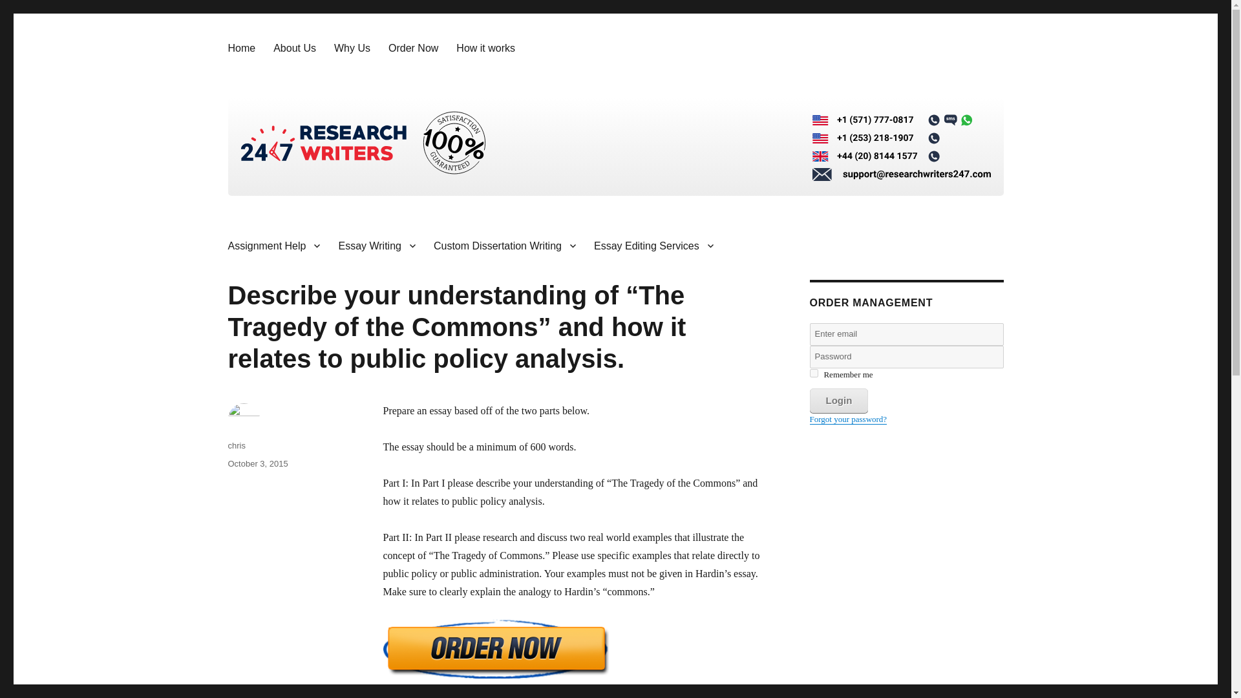  Describe the element at coordinates (813, 374) in the screenshot. I see `on` at that location.